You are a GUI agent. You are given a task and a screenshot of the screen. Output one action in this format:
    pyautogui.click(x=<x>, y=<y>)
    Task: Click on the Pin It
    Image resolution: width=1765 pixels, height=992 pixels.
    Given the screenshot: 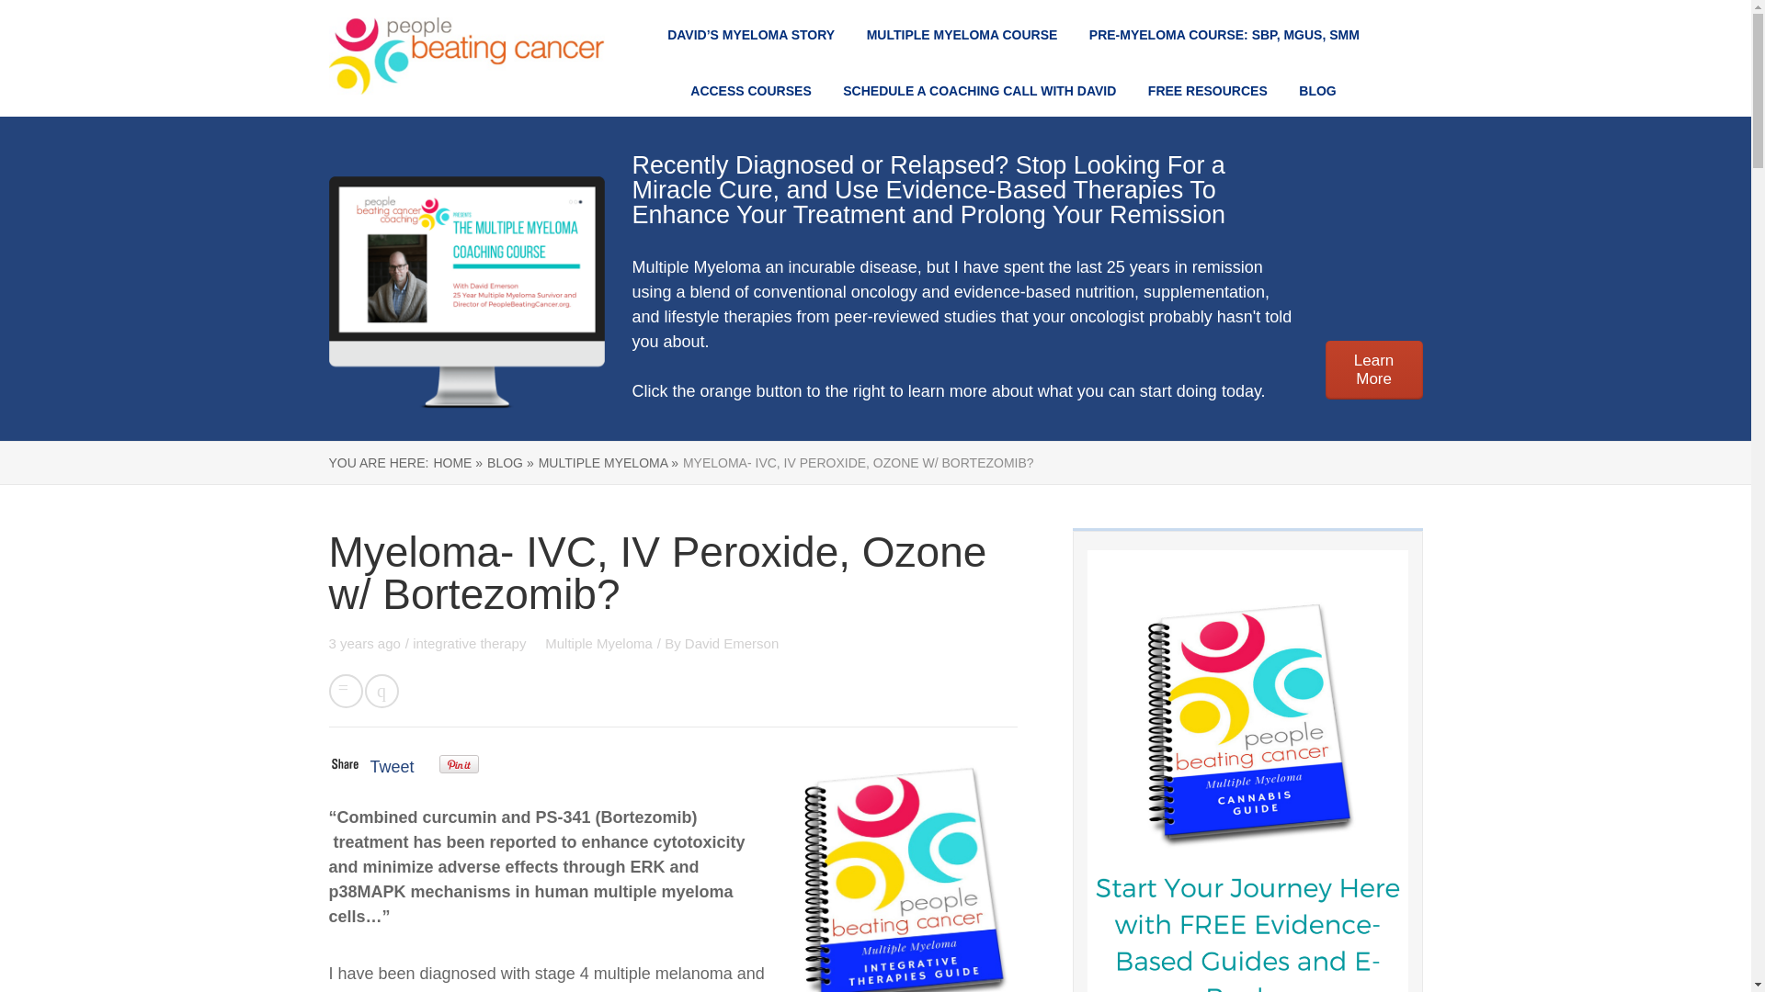 What is the action you would take?
    pyautogui.click(x=459, y=764)
    